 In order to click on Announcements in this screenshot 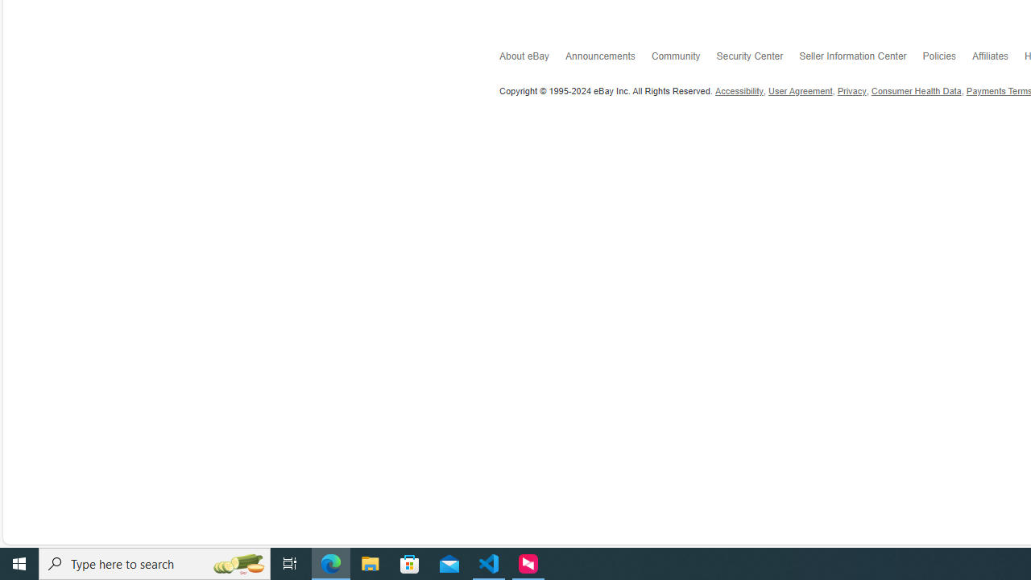, I will do `click(607, 59)`.